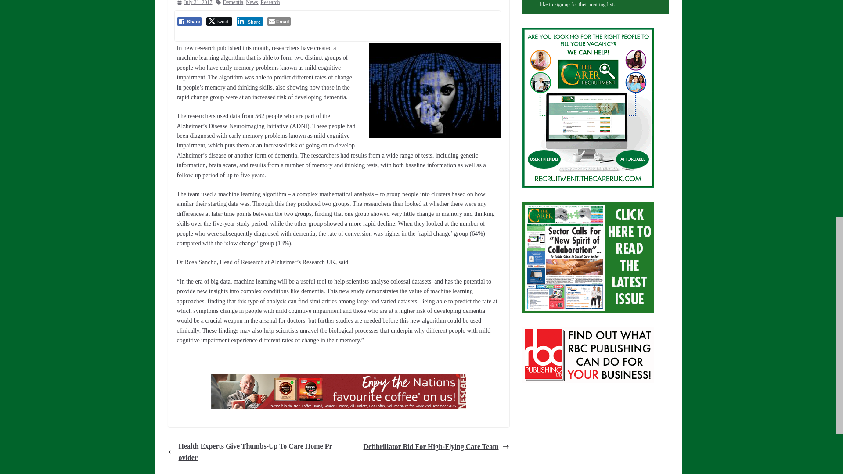  Describe the element at coordinates (194, 4) in the screenshot. I see `2:43 pm` at that location.